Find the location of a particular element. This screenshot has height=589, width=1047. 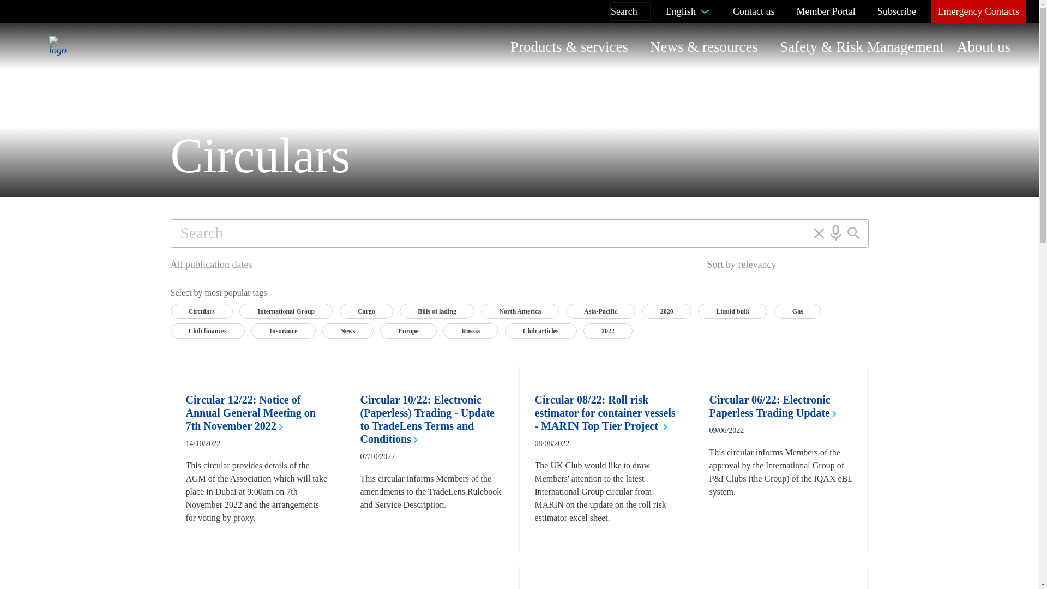

Contact us is located at coordinates (754, 11).